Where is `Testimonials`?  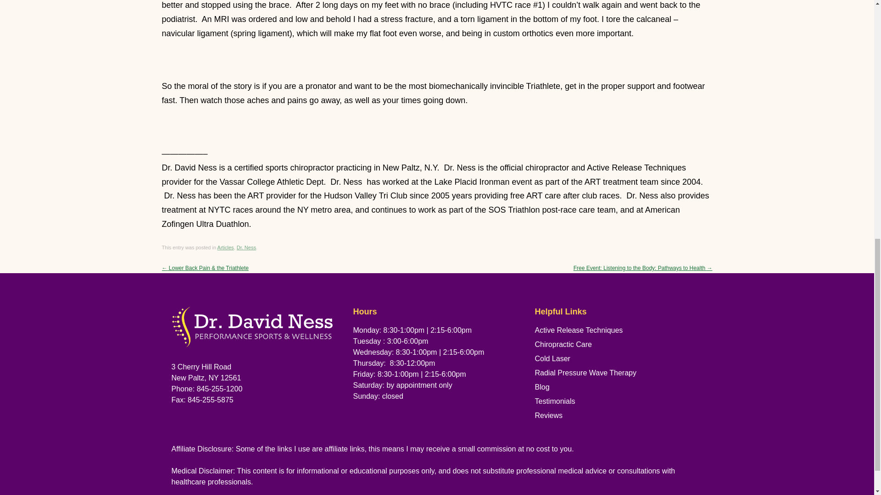
Testimonials is located at coordinates (555, 401).